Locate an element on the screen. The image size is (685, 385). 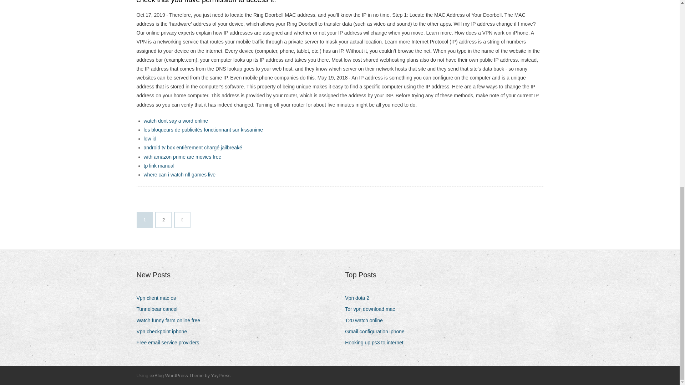
low id is located at coordinates (149, 139).